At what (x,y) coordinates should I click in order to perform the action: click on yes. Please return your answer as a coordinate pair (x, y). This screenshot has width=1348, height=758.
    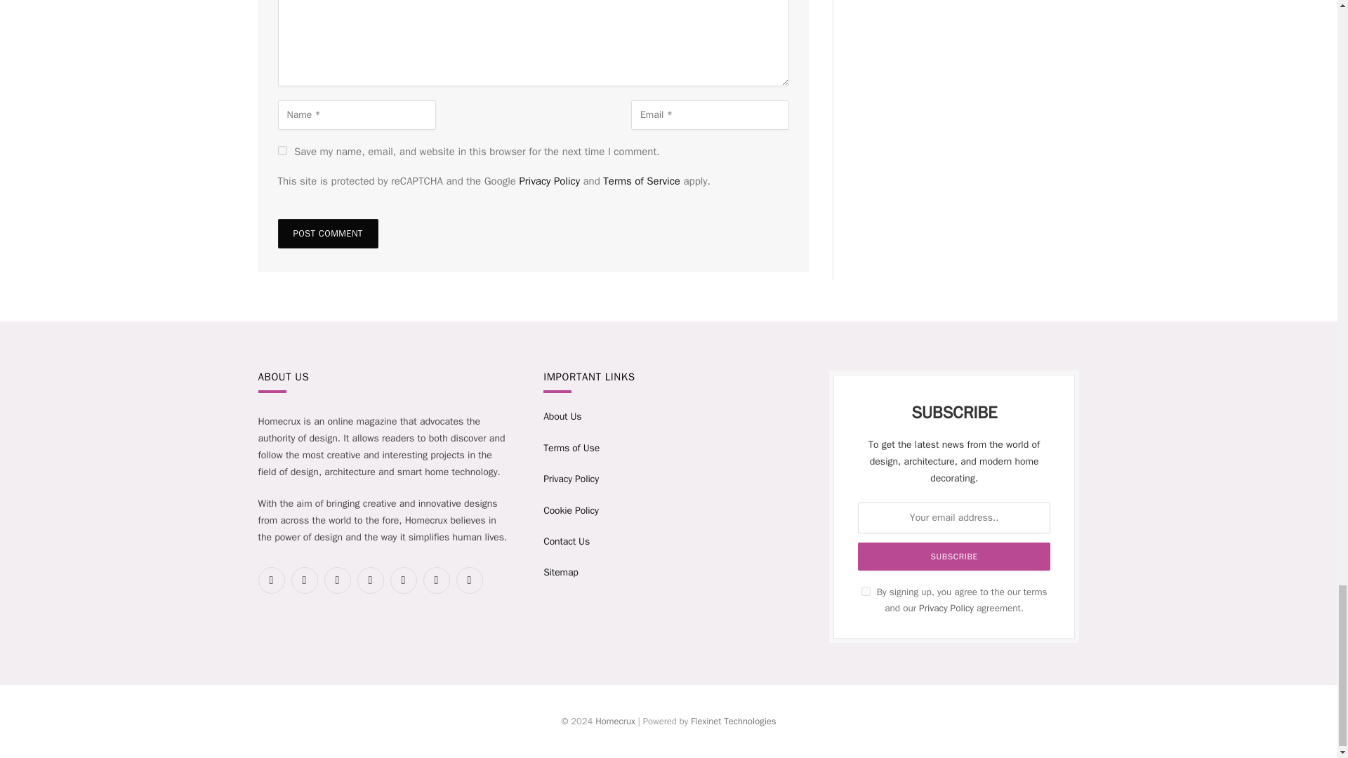
    Looking at the image, I should click on (282, 150).